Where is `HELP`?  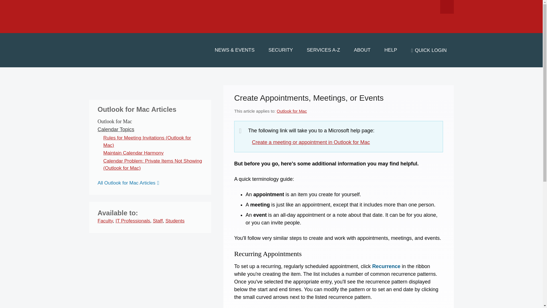
HELP is located at coordinates (391, 50).